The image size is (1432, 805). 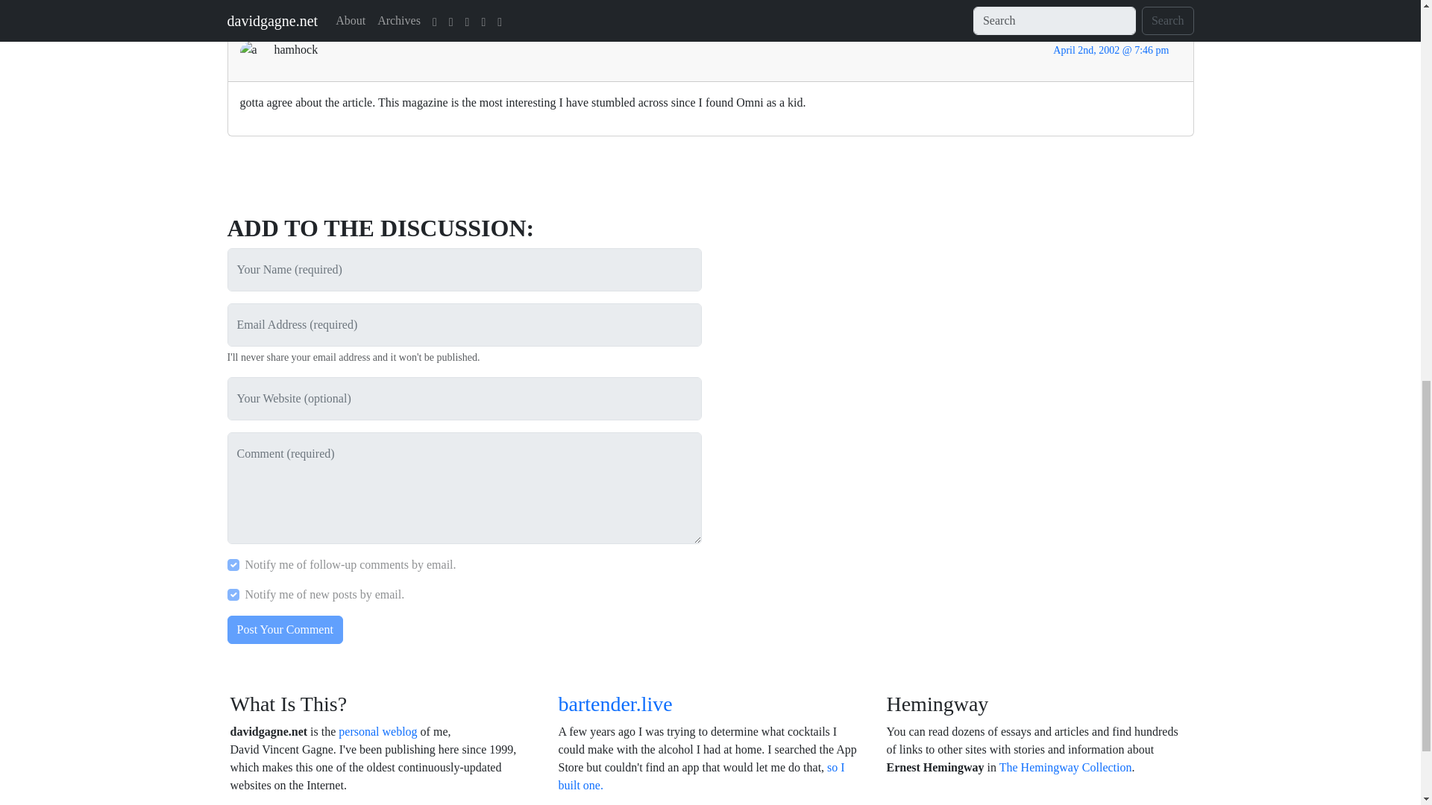 I want to click on personal weblog, so click(x=377, y=732).